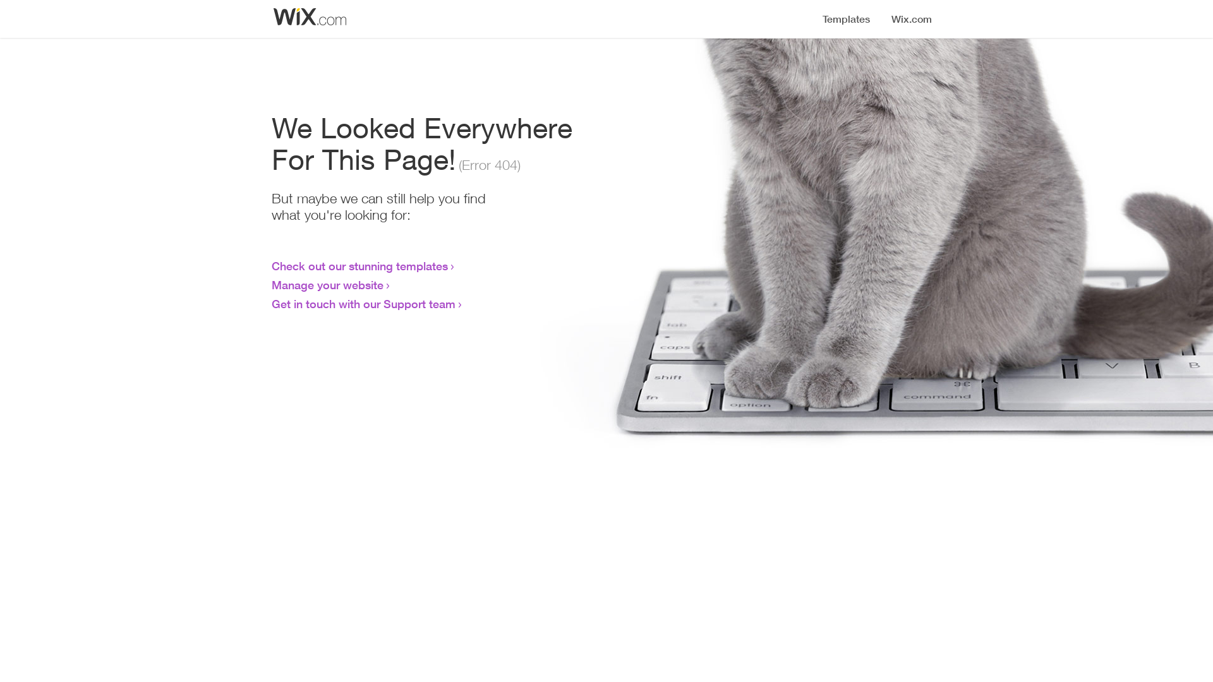 The width and height of the screenshot is (1213, 682). What do you see at coordinates (327, 285) in the screenshot?
I see `Manage your website` at bounding box center [327, 285].